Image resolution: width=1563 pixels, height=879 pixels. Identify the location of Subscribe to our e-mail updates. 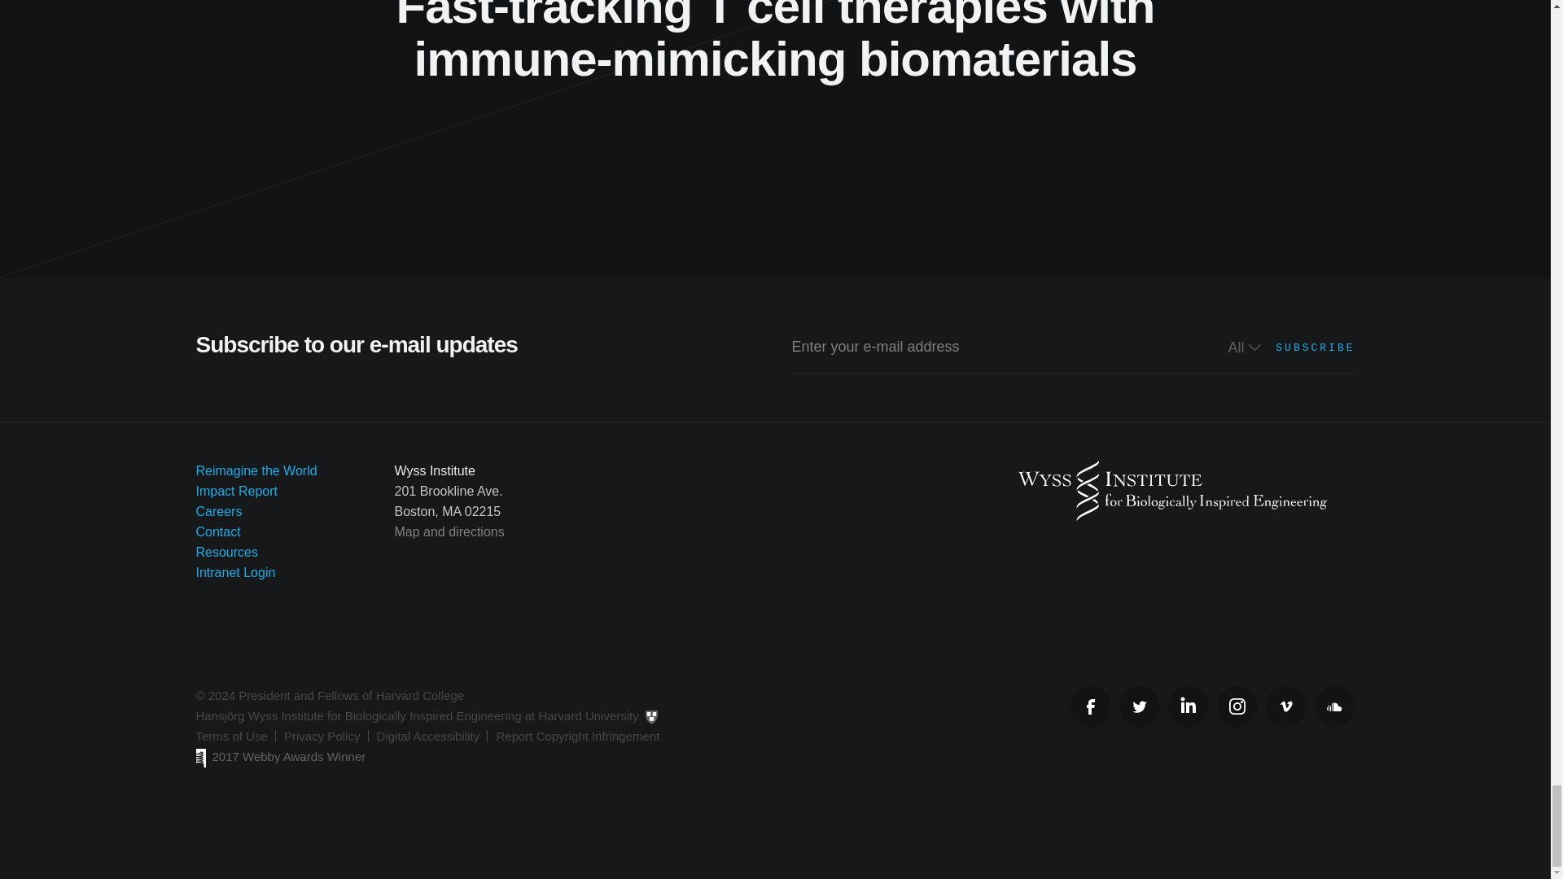
(775, 374).